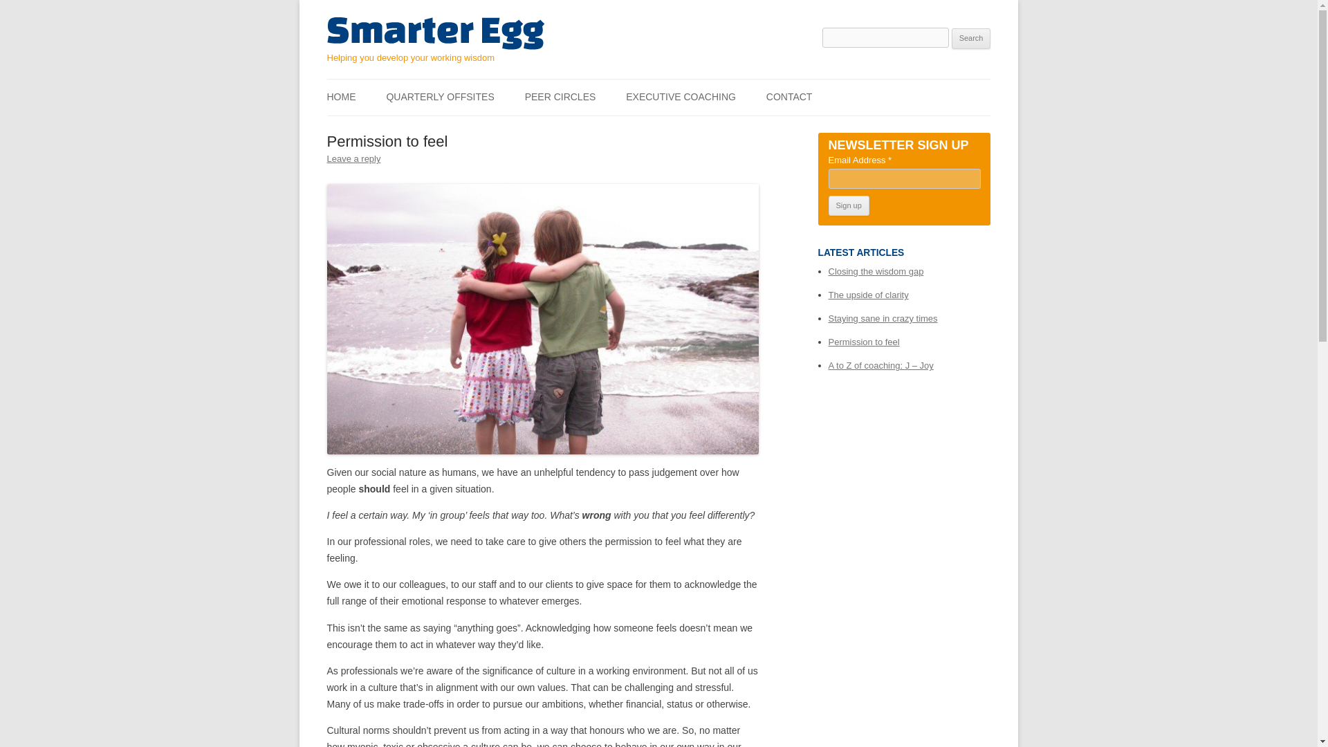 This screenshot has width=1328, height=747. I want to click on Smarter Egg, so click(434, 33).